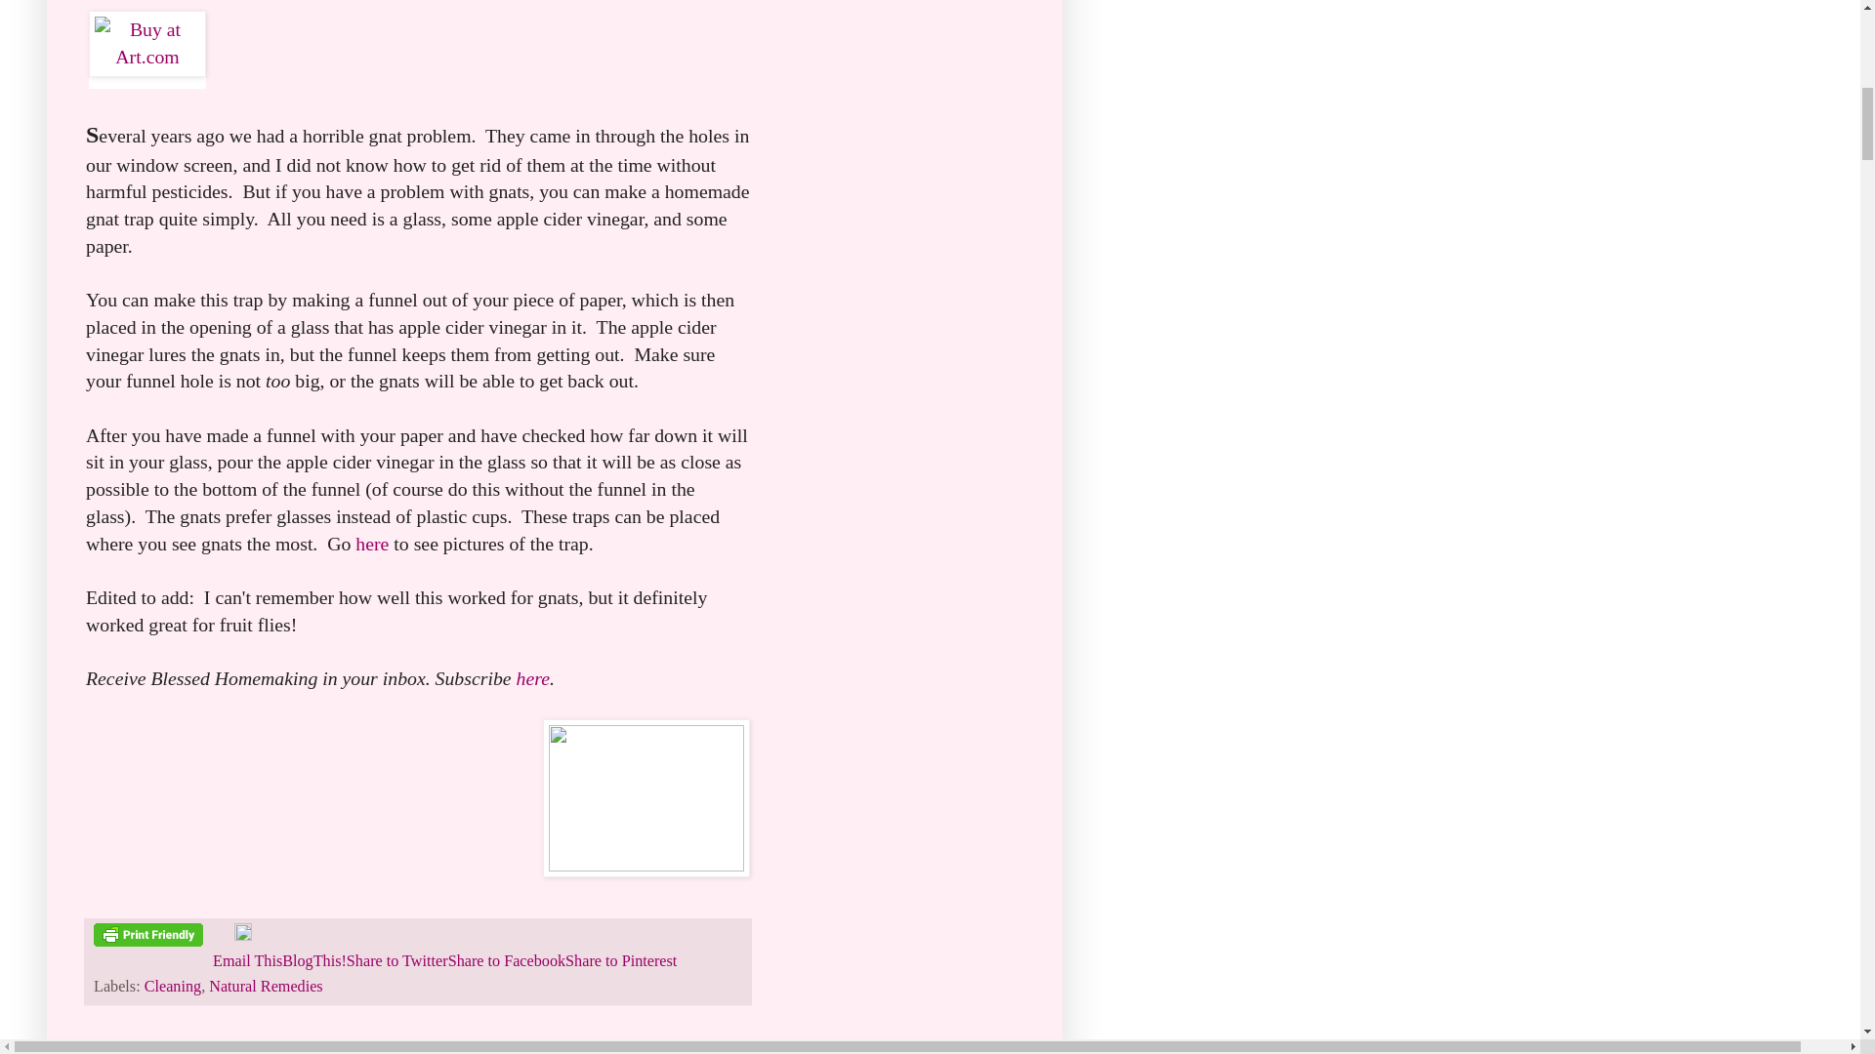  What do you see at coordinates (506, 960) in the screenshot?
I see `Share to Facebook` at bounding box center [506, 960].